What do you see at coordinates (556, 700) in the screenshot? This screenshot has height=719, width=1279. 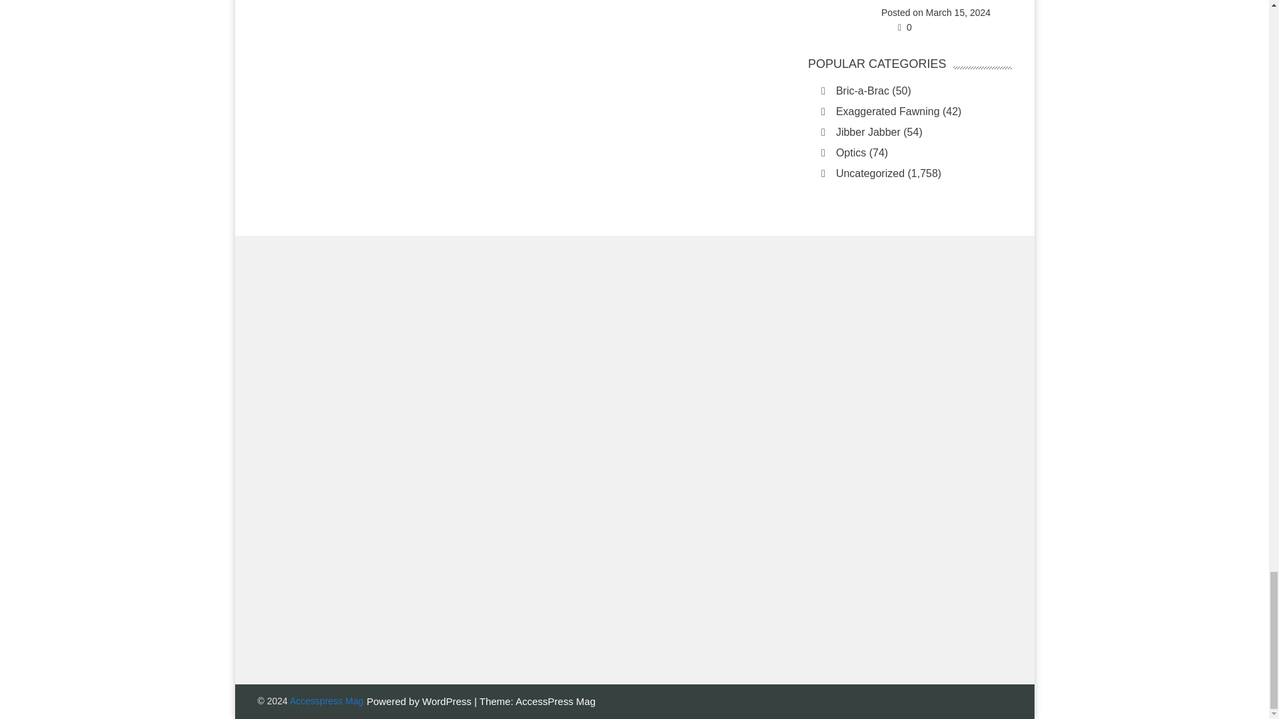 I see `AccessPress Themes` at bounding box center [556, 700].